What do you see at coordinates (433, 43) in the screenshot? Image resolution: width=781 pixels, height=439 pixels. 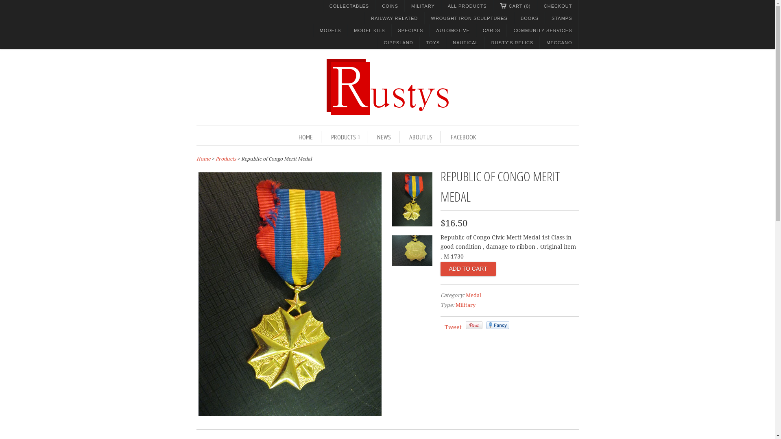 I see `TOYS` at bounding box center [433, 43].